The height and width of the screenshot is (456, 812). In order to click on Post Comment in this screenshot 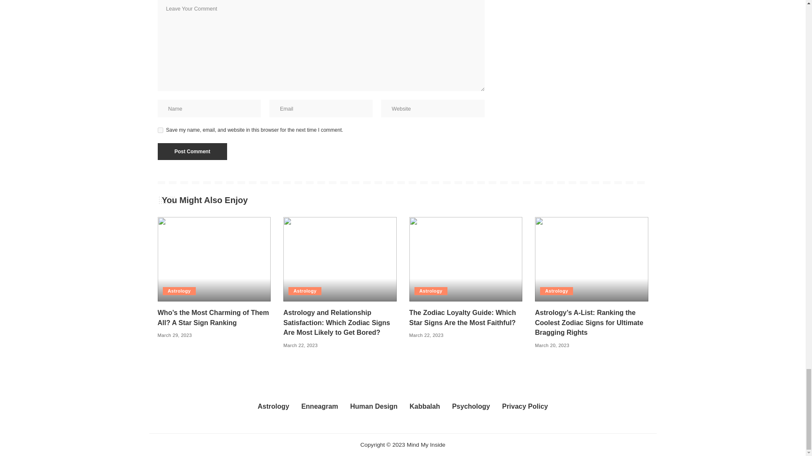, I will do `click(192, 152)`.